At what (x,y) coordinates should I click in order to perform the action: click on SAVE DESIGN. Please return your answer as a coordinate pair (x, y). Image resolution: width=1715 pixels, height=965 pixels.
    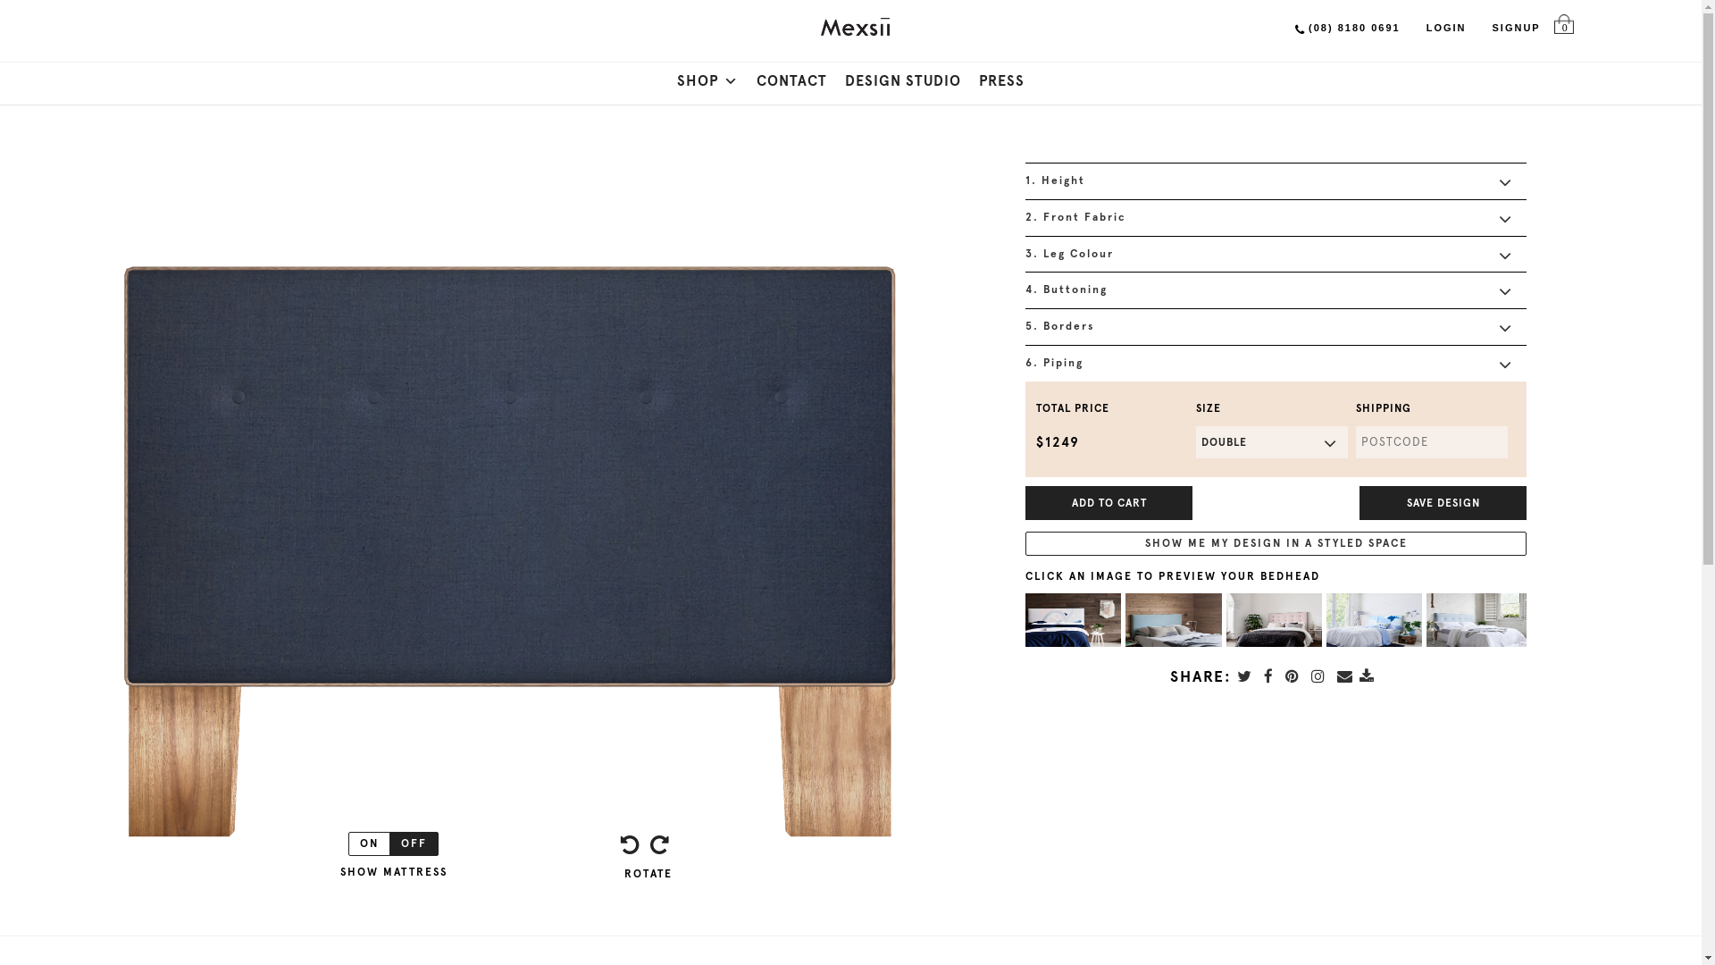
    Looking at the image, I should click on (1443, 503).